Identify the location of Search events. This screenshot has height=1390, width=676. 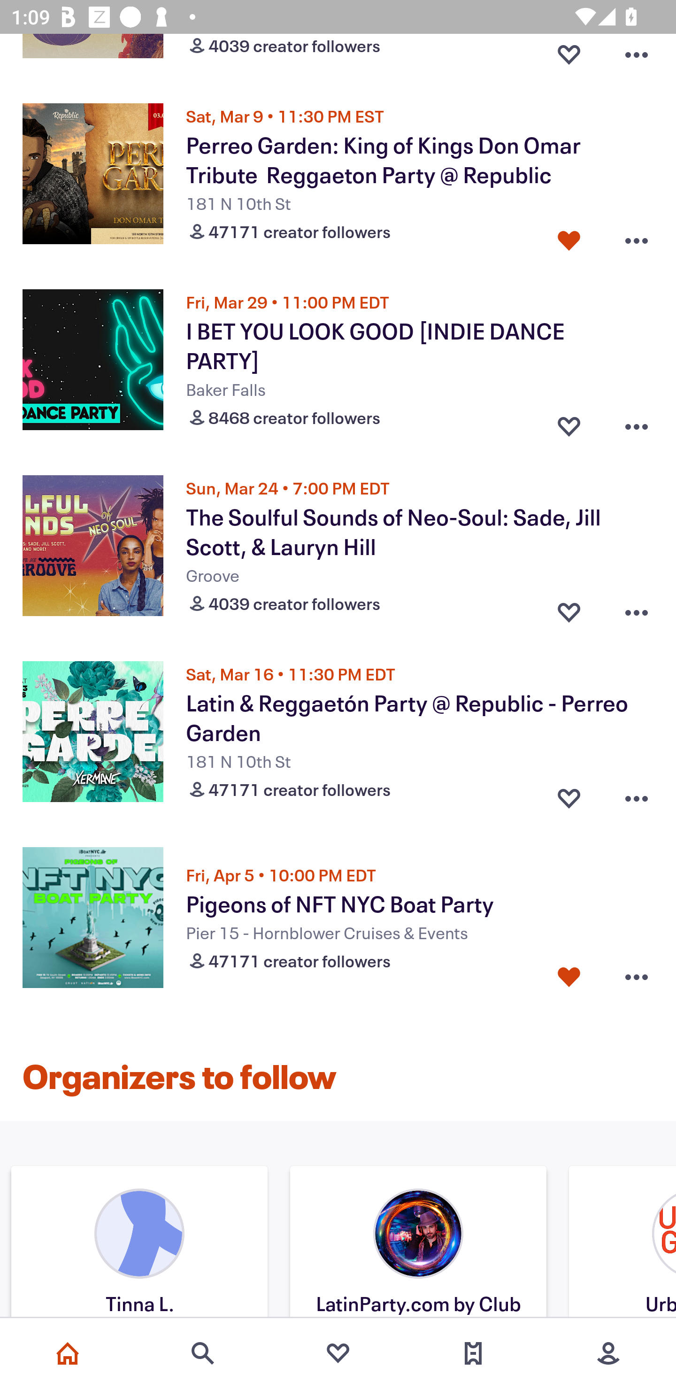
(203, 1353).